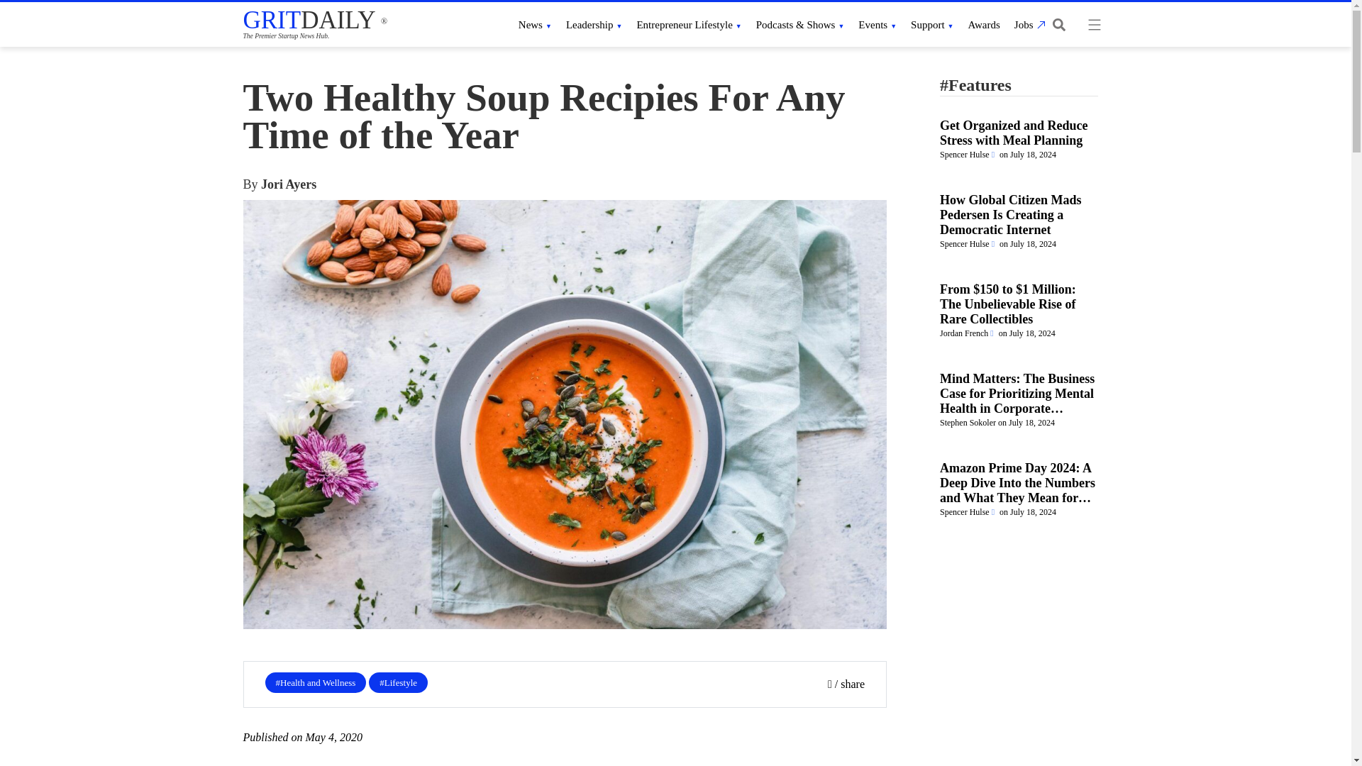 The width and height of the screenshot is (1362, 766). What do you see at coordinates (984, 24) in the screenshot?
I see `Awards` at bounding box center [984, 24].